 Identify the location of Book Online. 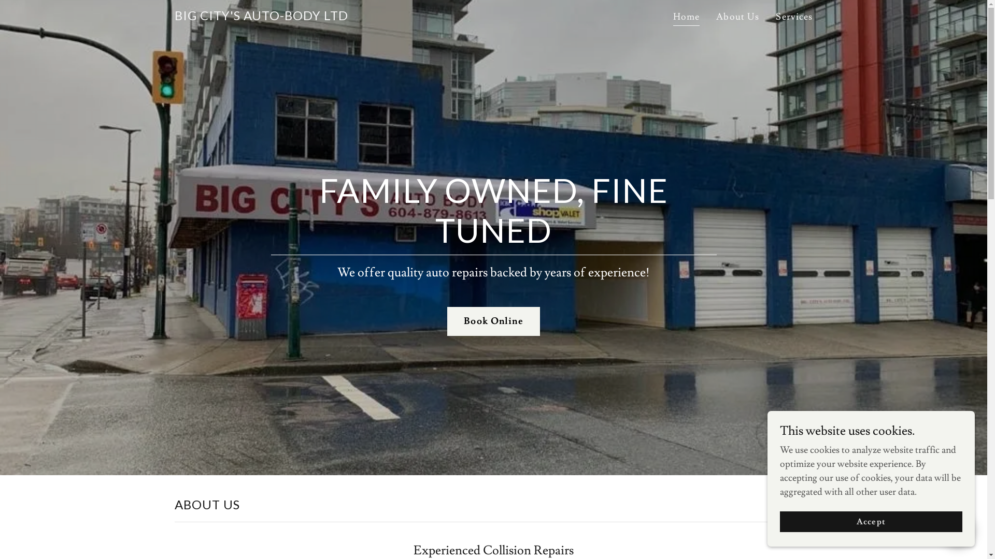
(493, 321).